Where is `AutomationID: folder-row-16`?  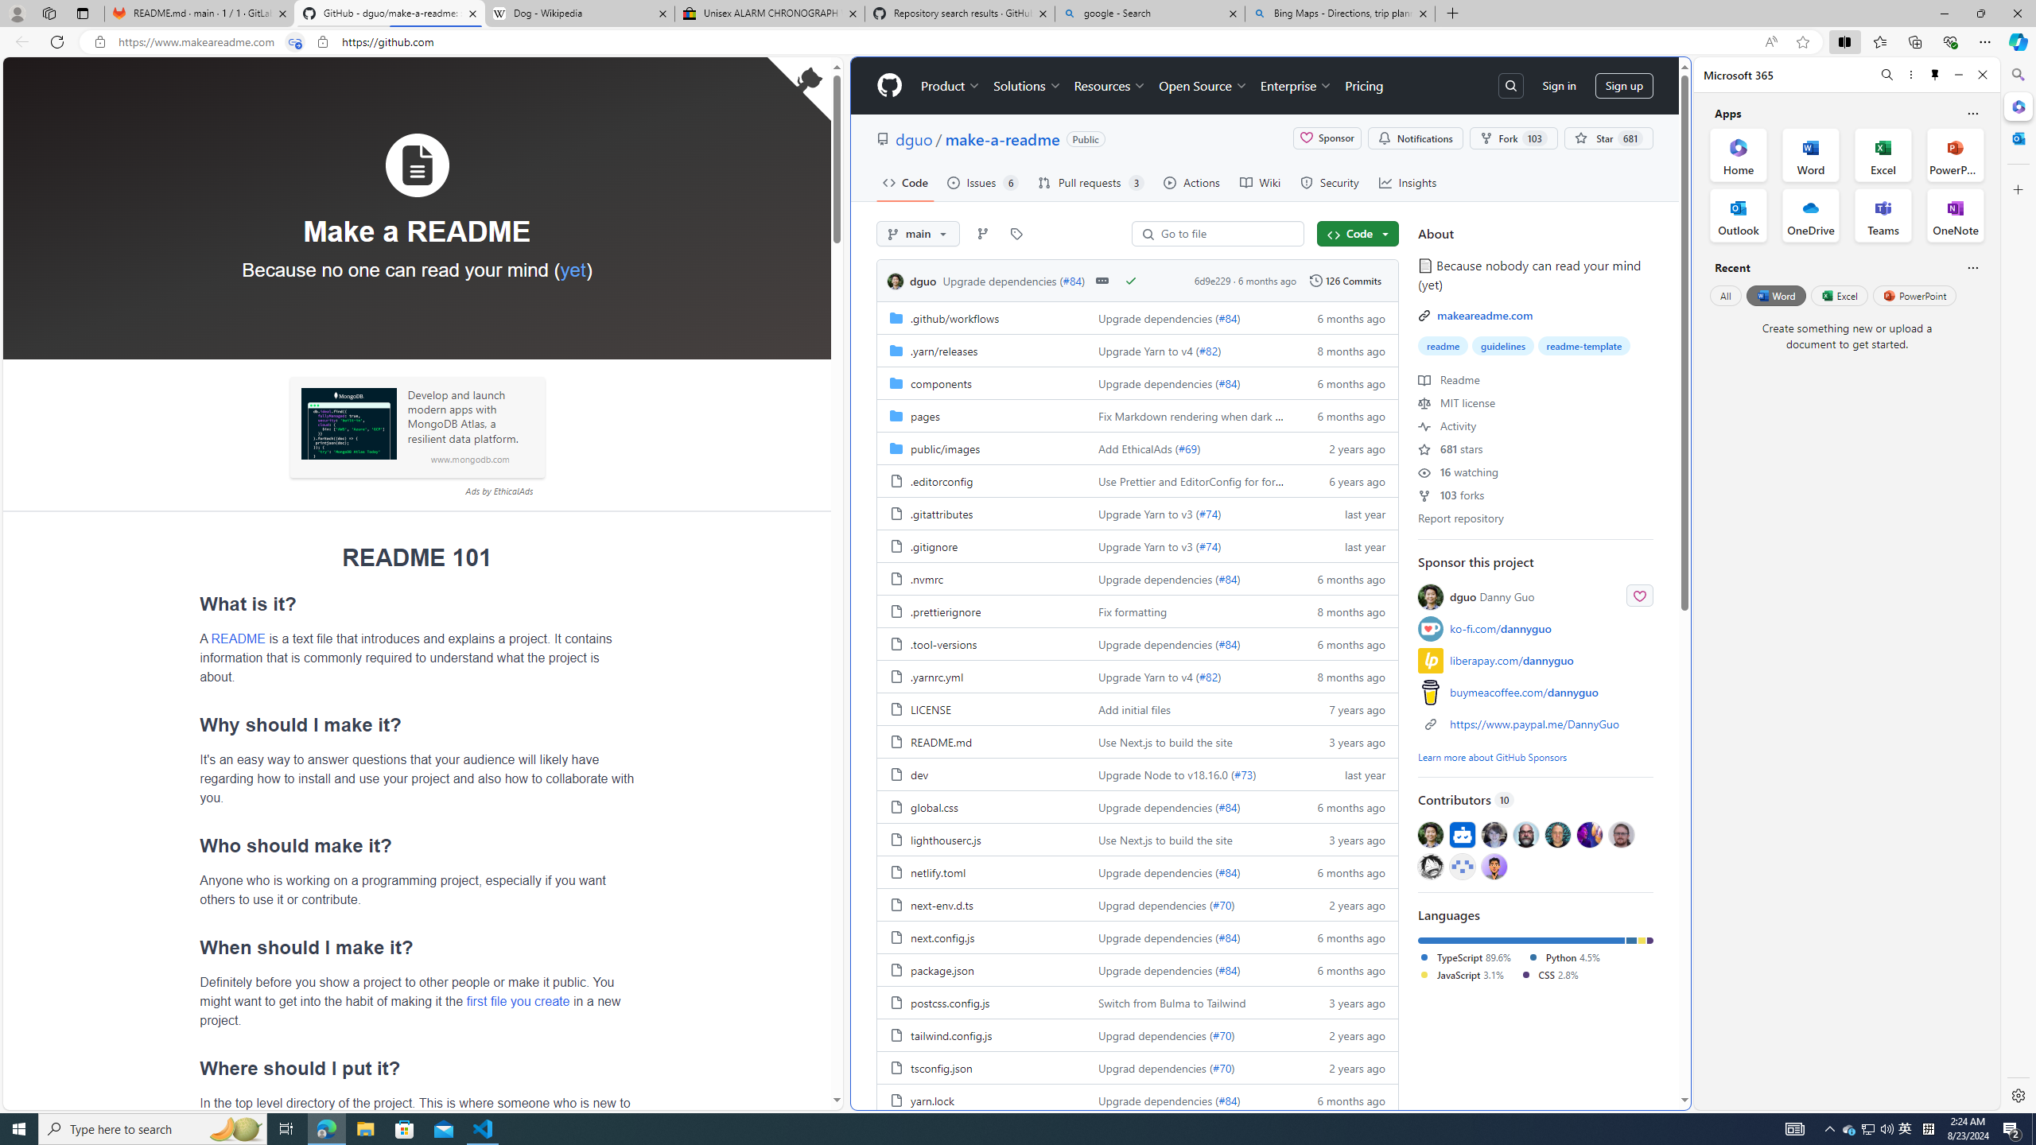
AutomationID: folder-row-16 is located at coordinates (1137, 839).